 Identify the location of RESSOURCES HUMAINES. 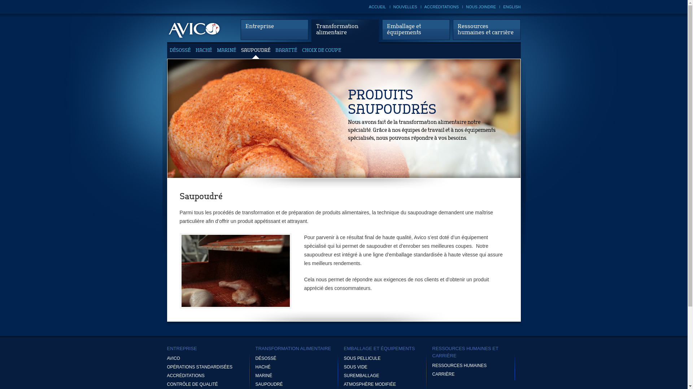
(476, 366).